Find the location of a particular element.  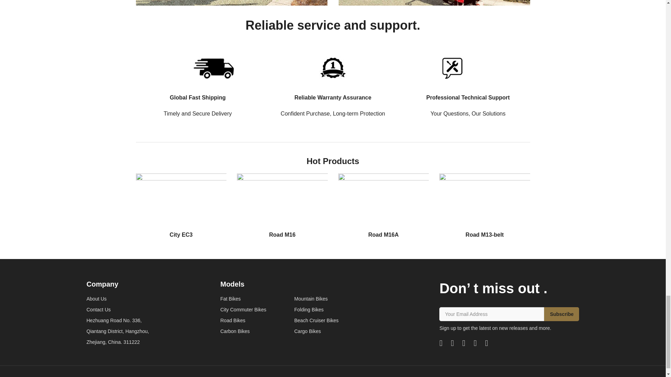

Road M16 is located at coordinates (282, 205).